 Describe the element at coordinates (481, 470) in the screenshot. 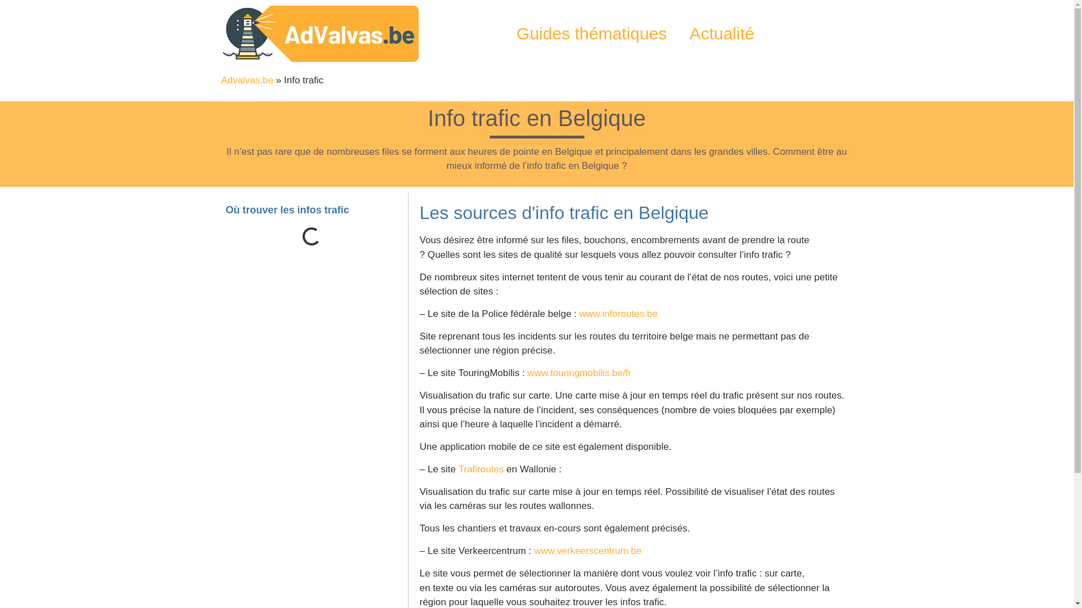

I see `Trafiroutes` at that location.